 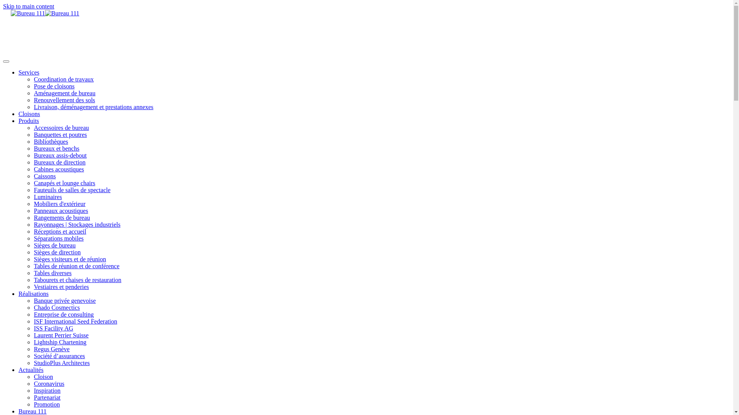 What do you see at coordinates (60, 342) in the screenshot?
I see `Lightship Chartening` at bounding box center [60, 342].